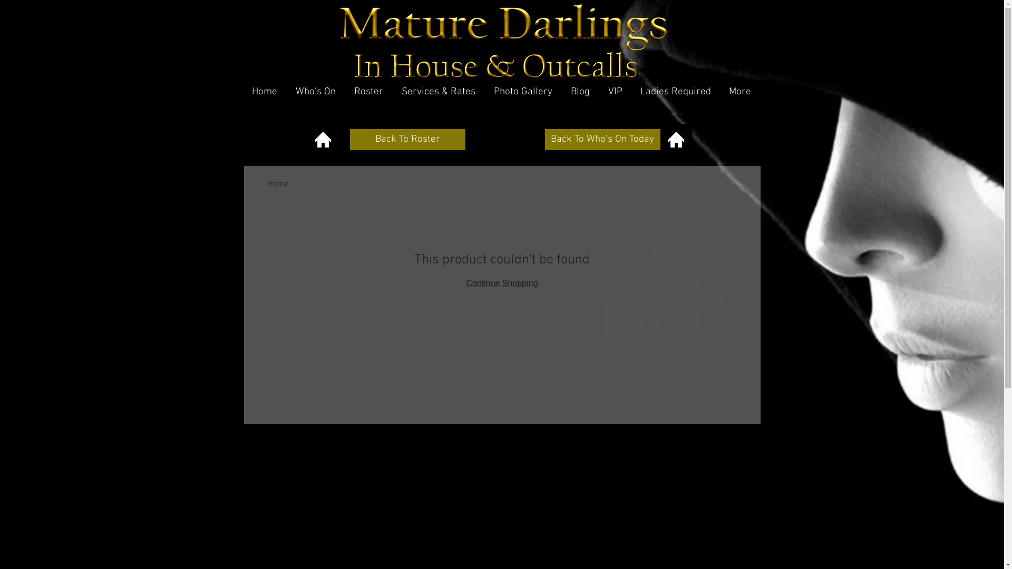  What do you see at coordinates (408, 140) in the screenshot?
I see `Back To Roster` at bounding box center [408, 140].